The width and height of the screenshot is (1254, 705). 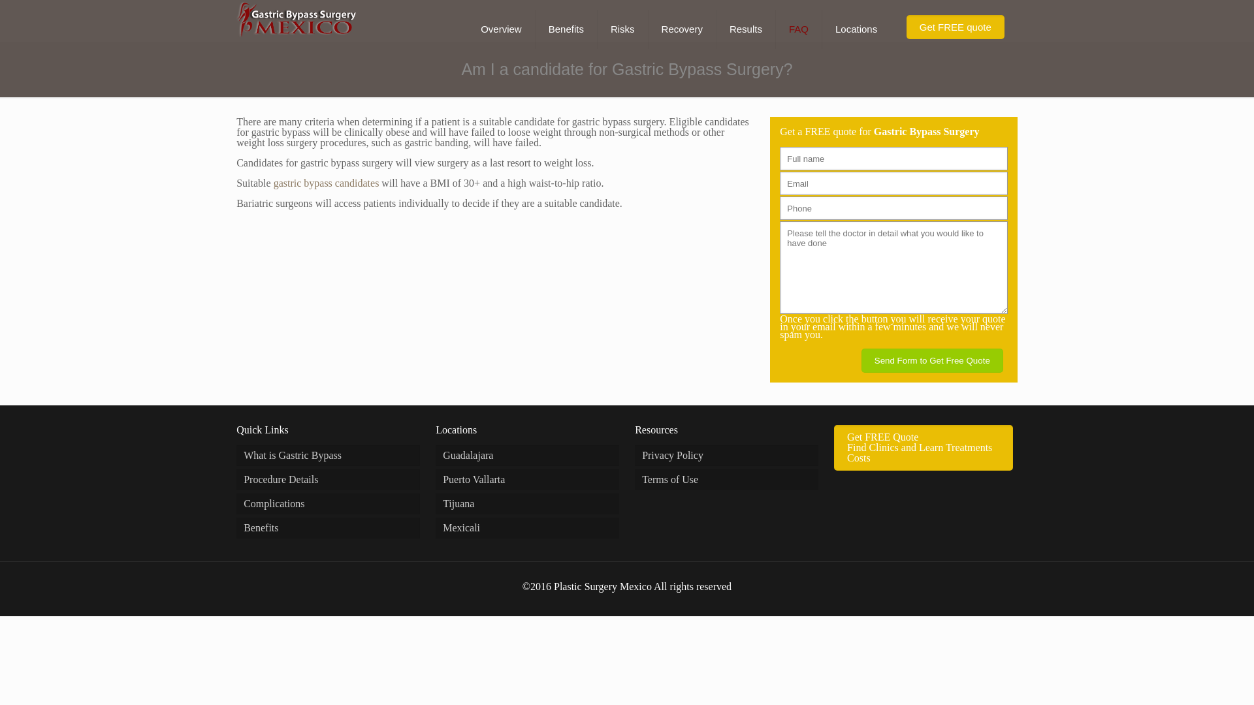 I want to click on Puerto Vallarta, so click(x=328, y=527).